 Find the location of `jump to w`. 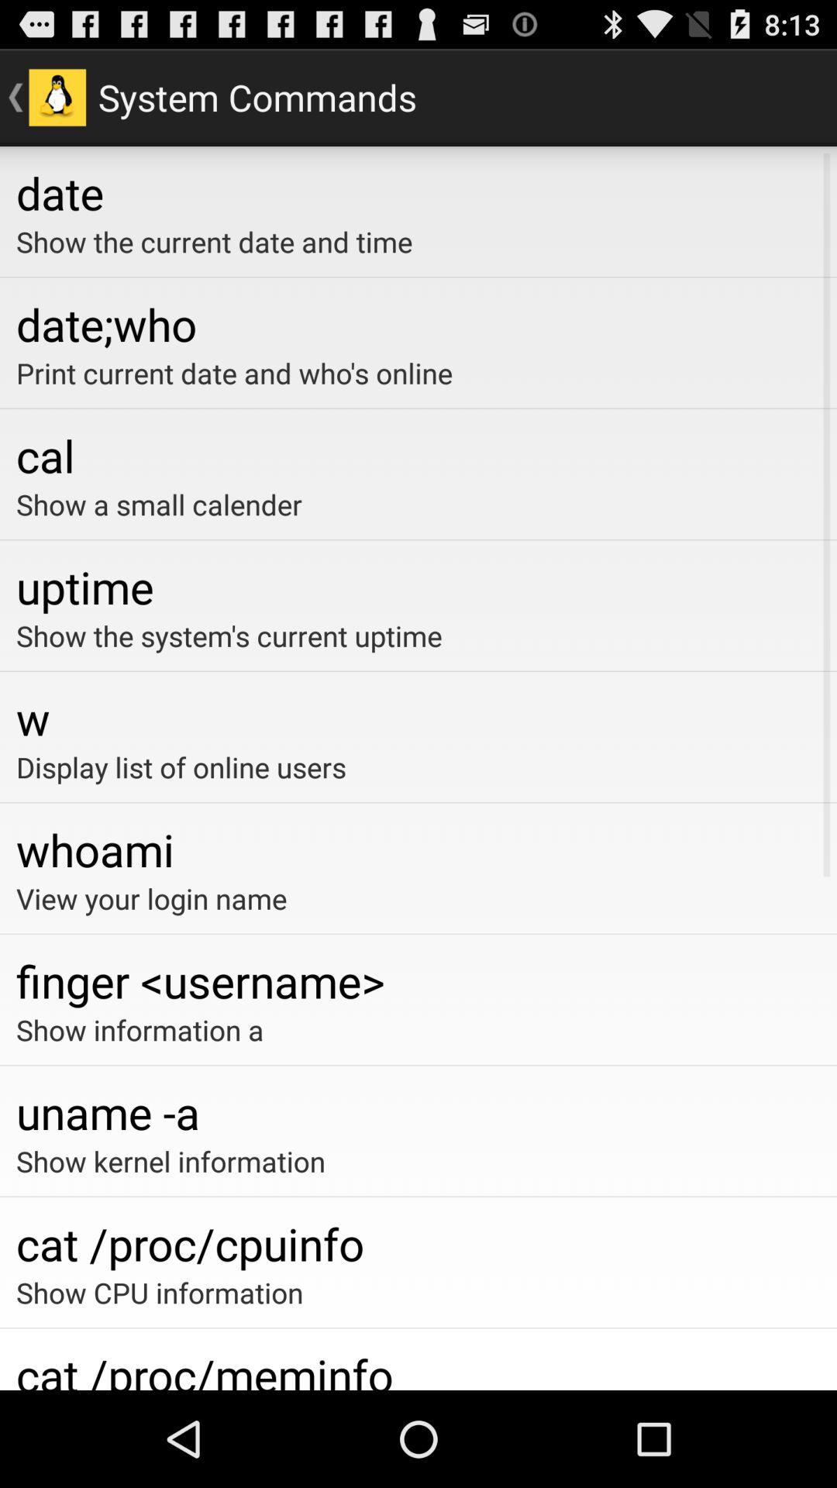

jump to w is located at coordinates (418, 718).